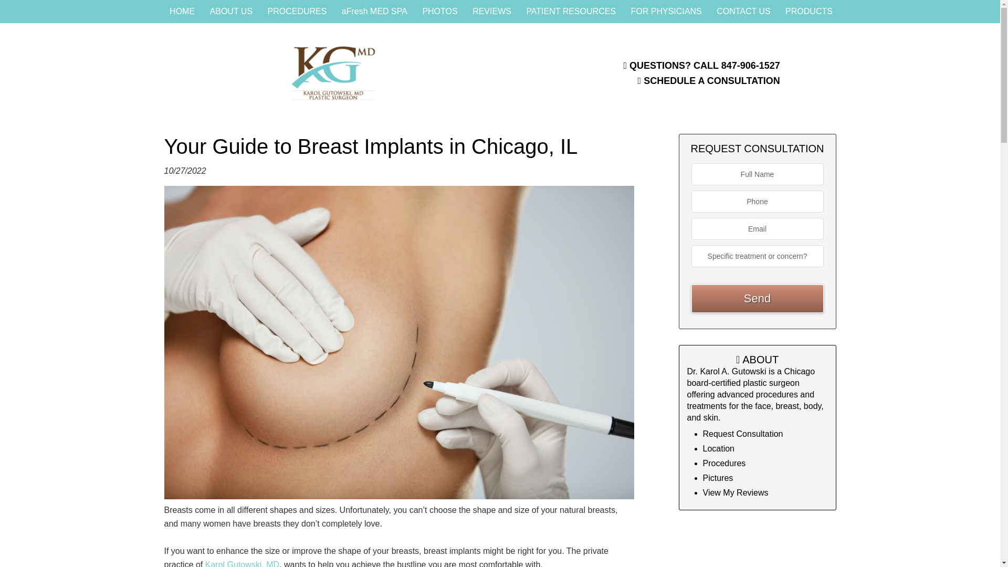  I want to click on Send, so click(757, 299).